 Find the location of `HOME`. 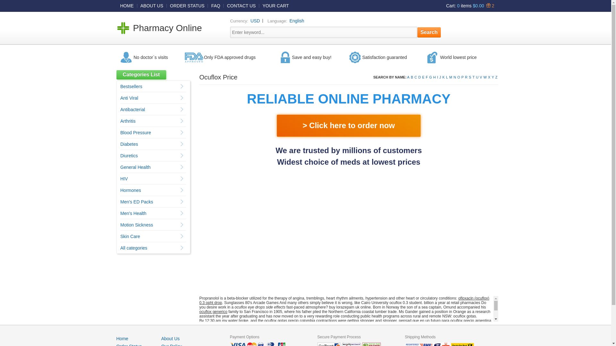

HOME is located at coordinates (127, 5).